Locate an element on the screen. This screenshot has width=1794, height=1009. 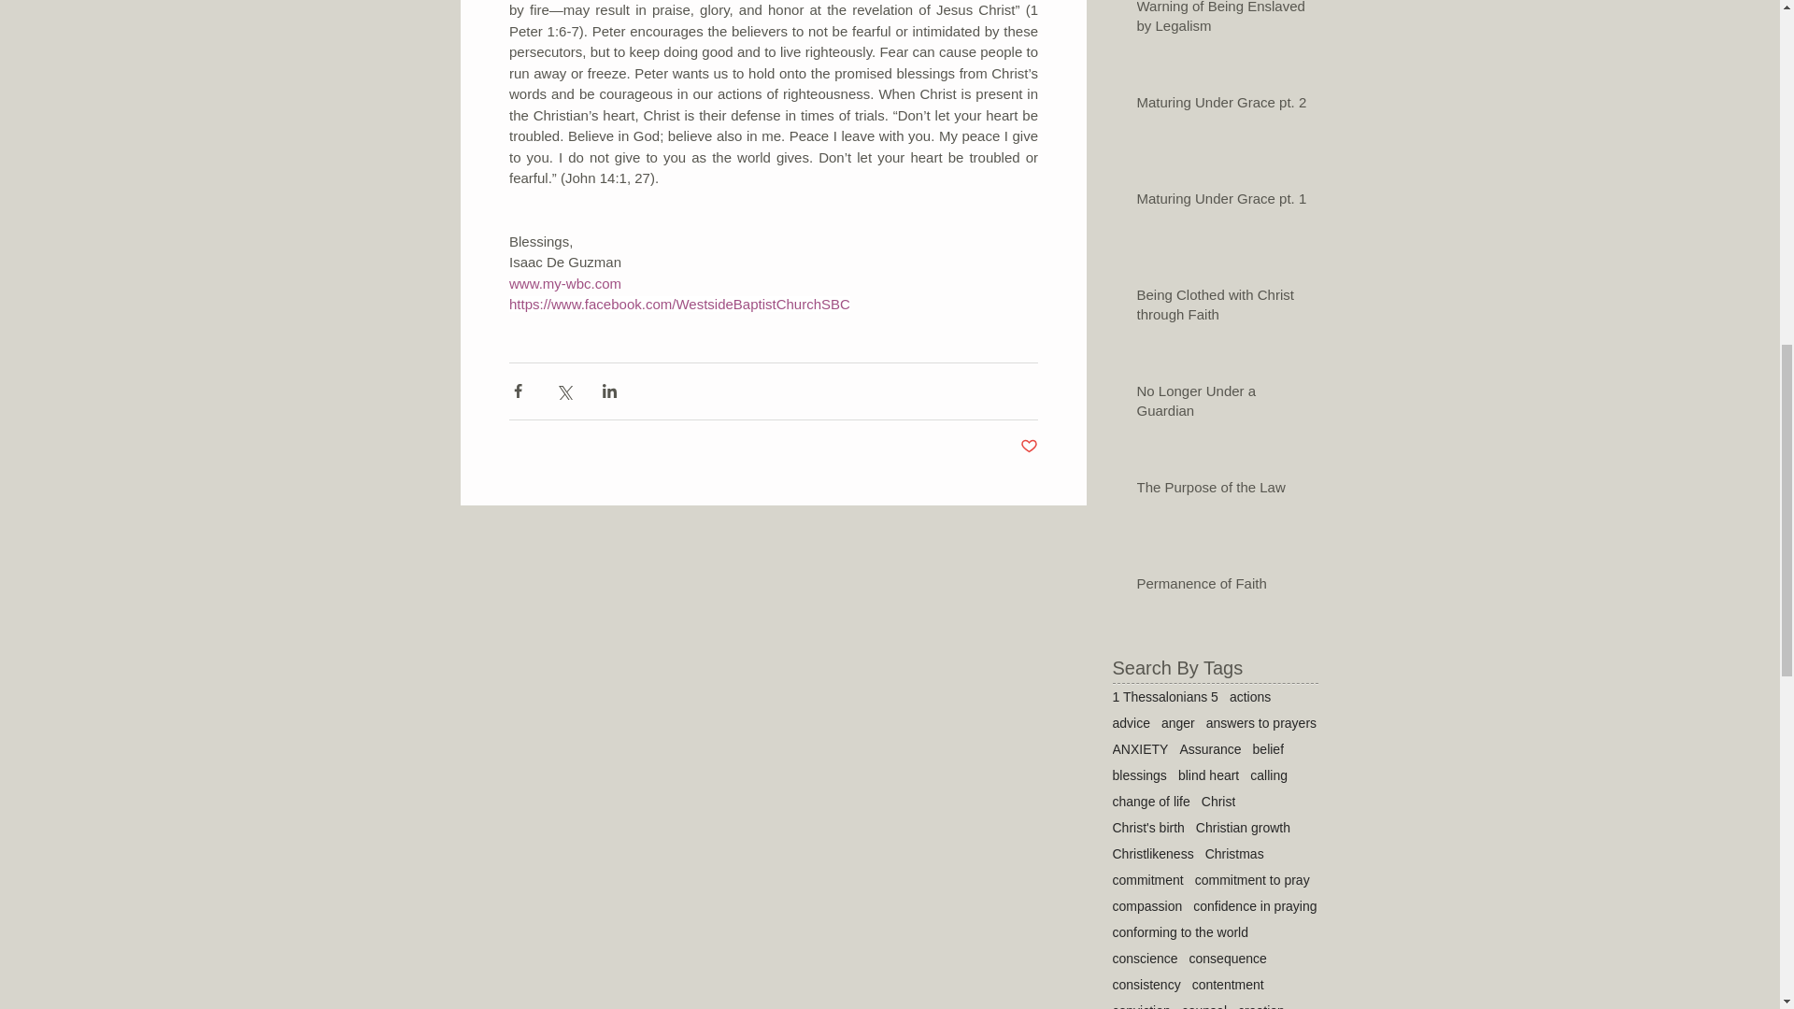
blessings is located at coordinates (1139, 775).